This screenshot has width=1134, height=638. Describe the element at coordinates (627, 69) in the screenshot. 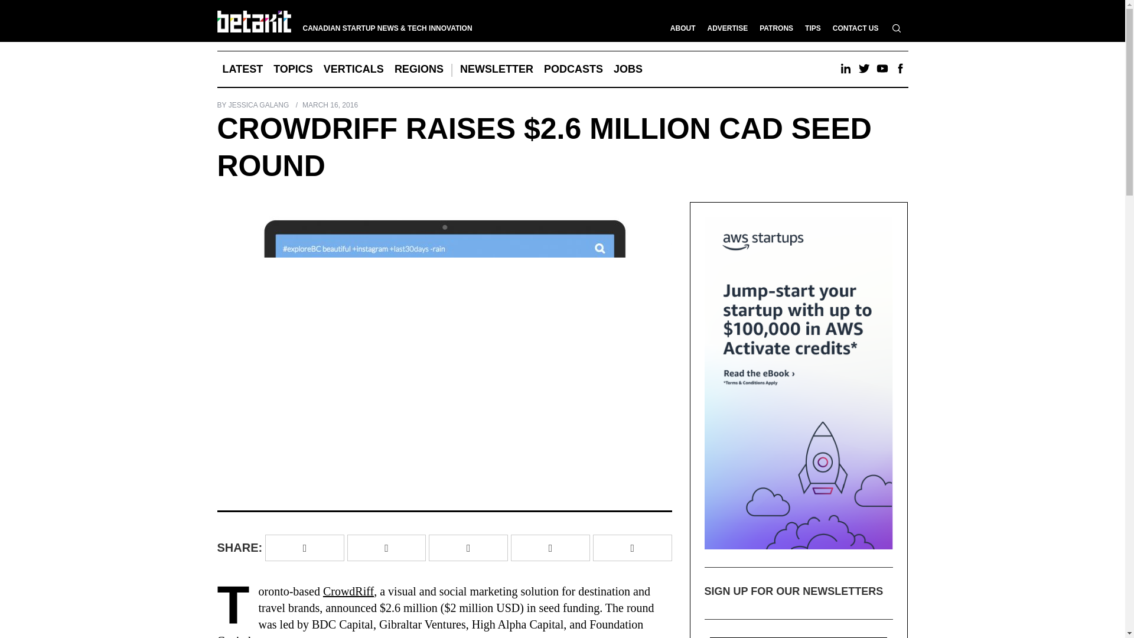

I see `JOBS` at that location.